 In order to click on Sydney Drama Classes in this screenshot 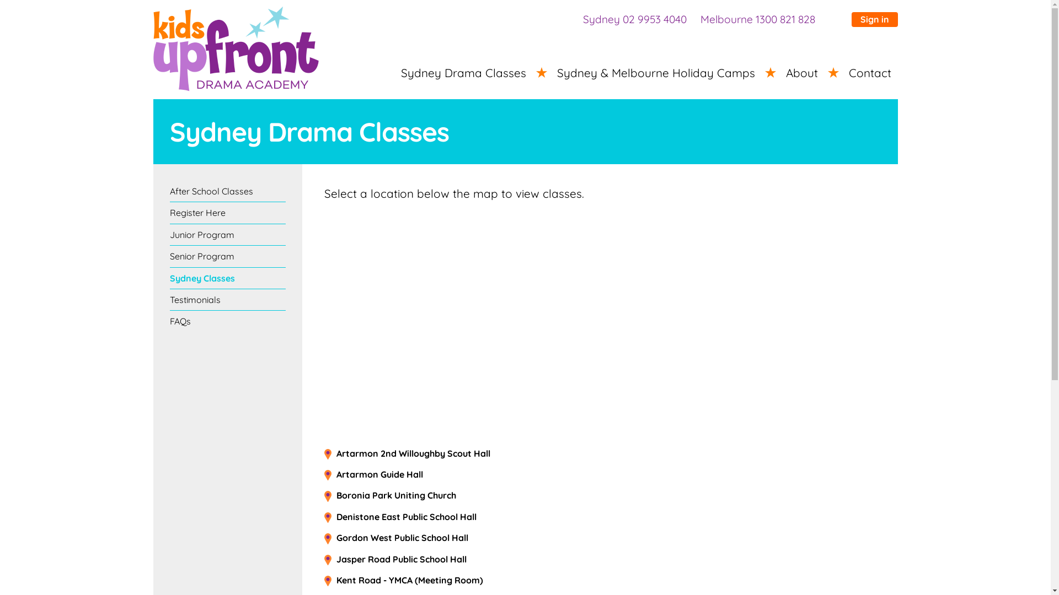, I will do `click(463, 73)`.